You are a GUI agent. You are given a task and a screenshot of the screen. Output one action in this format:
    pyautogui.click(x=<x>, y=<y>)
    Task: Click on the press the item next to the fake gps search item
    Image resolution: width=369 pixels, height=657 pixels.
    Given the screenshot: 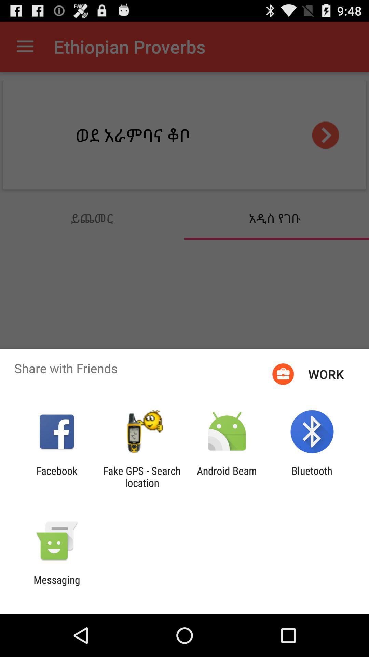 What is the action you would take?
    pyautogui.click(x=227, y=477)
    